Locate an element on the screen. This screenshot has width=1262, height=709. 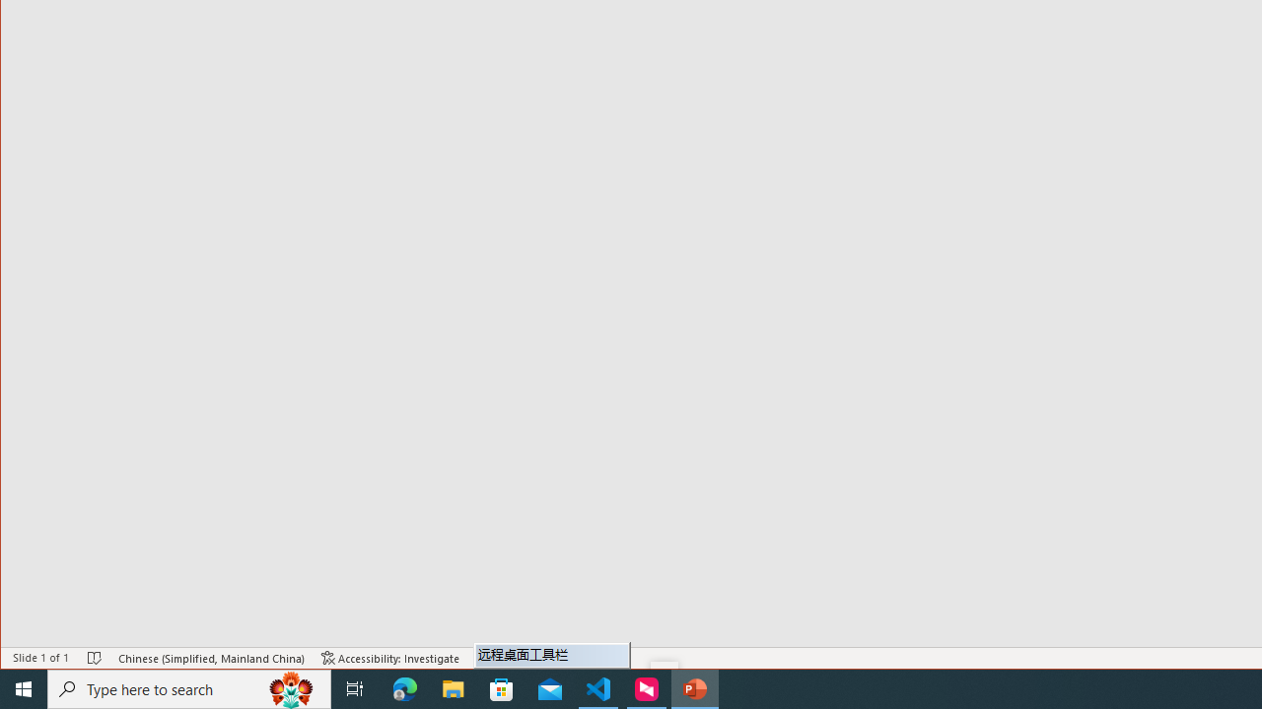
File Explorer is located at coordinates (454, 689).